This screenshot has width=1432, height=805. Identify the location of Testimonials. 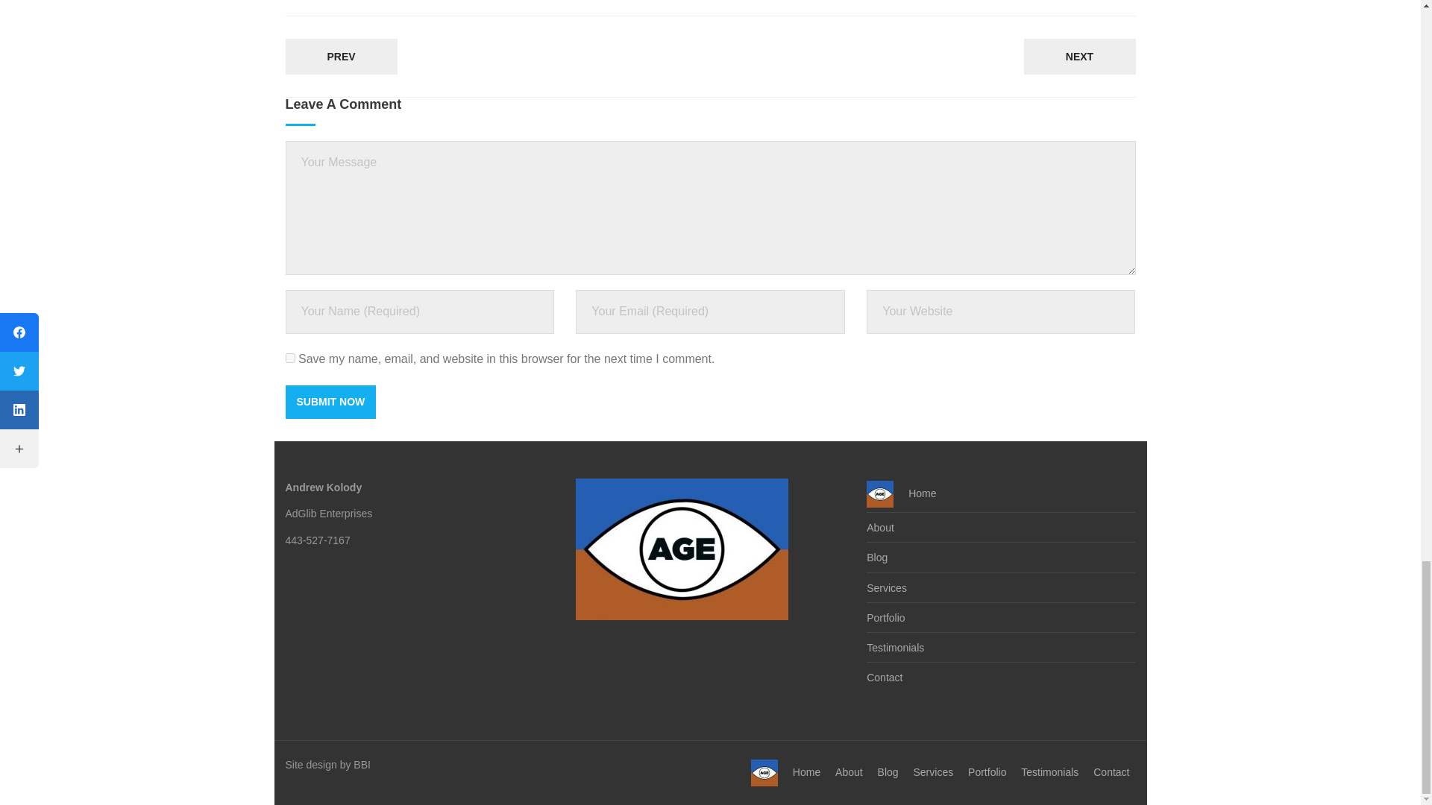
(895, 648).